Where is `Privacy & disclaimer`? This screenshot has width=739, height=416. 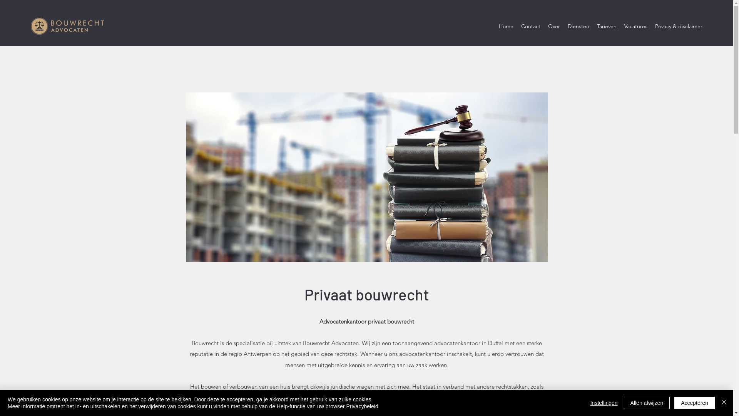
Privacy & disclaimer is located at coordinates (679, 26).